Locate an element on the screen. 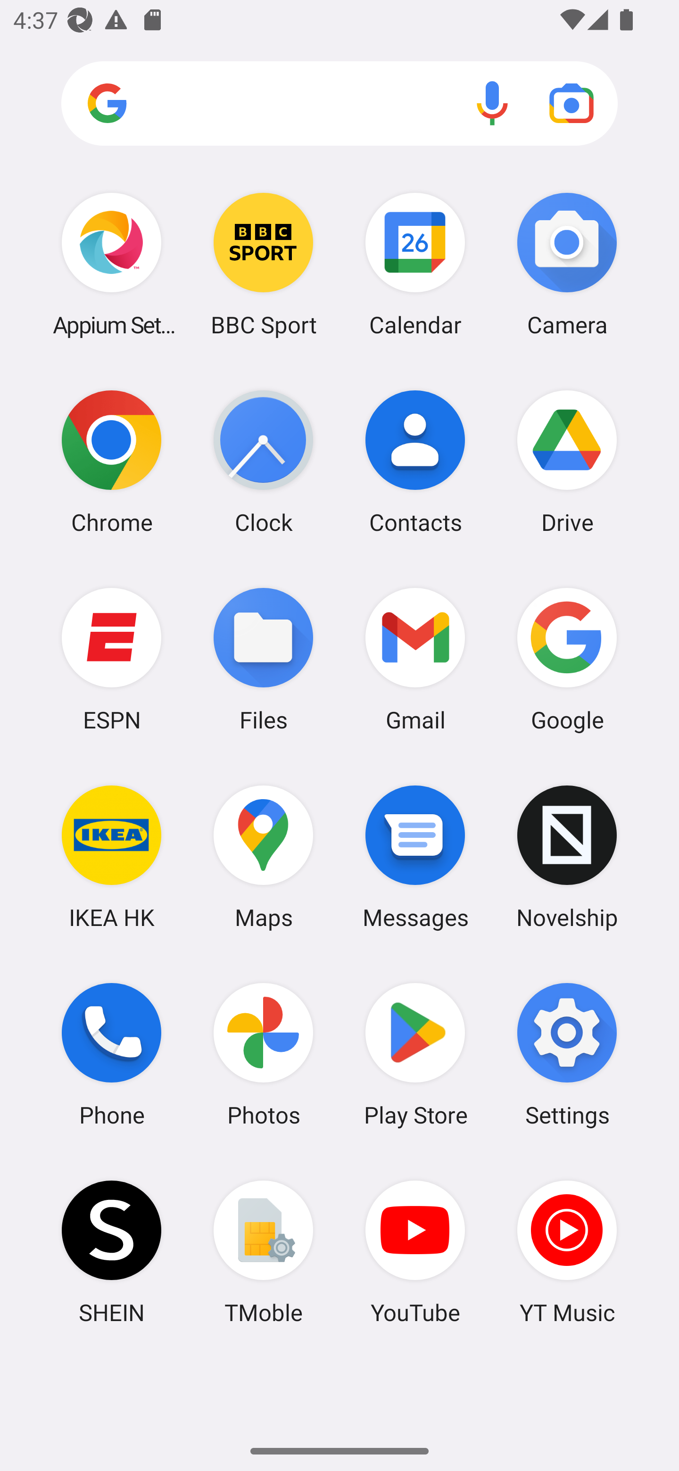 The height and width of the screenshot is (1471, 679). Voice search is located at coordinates (492, 103).